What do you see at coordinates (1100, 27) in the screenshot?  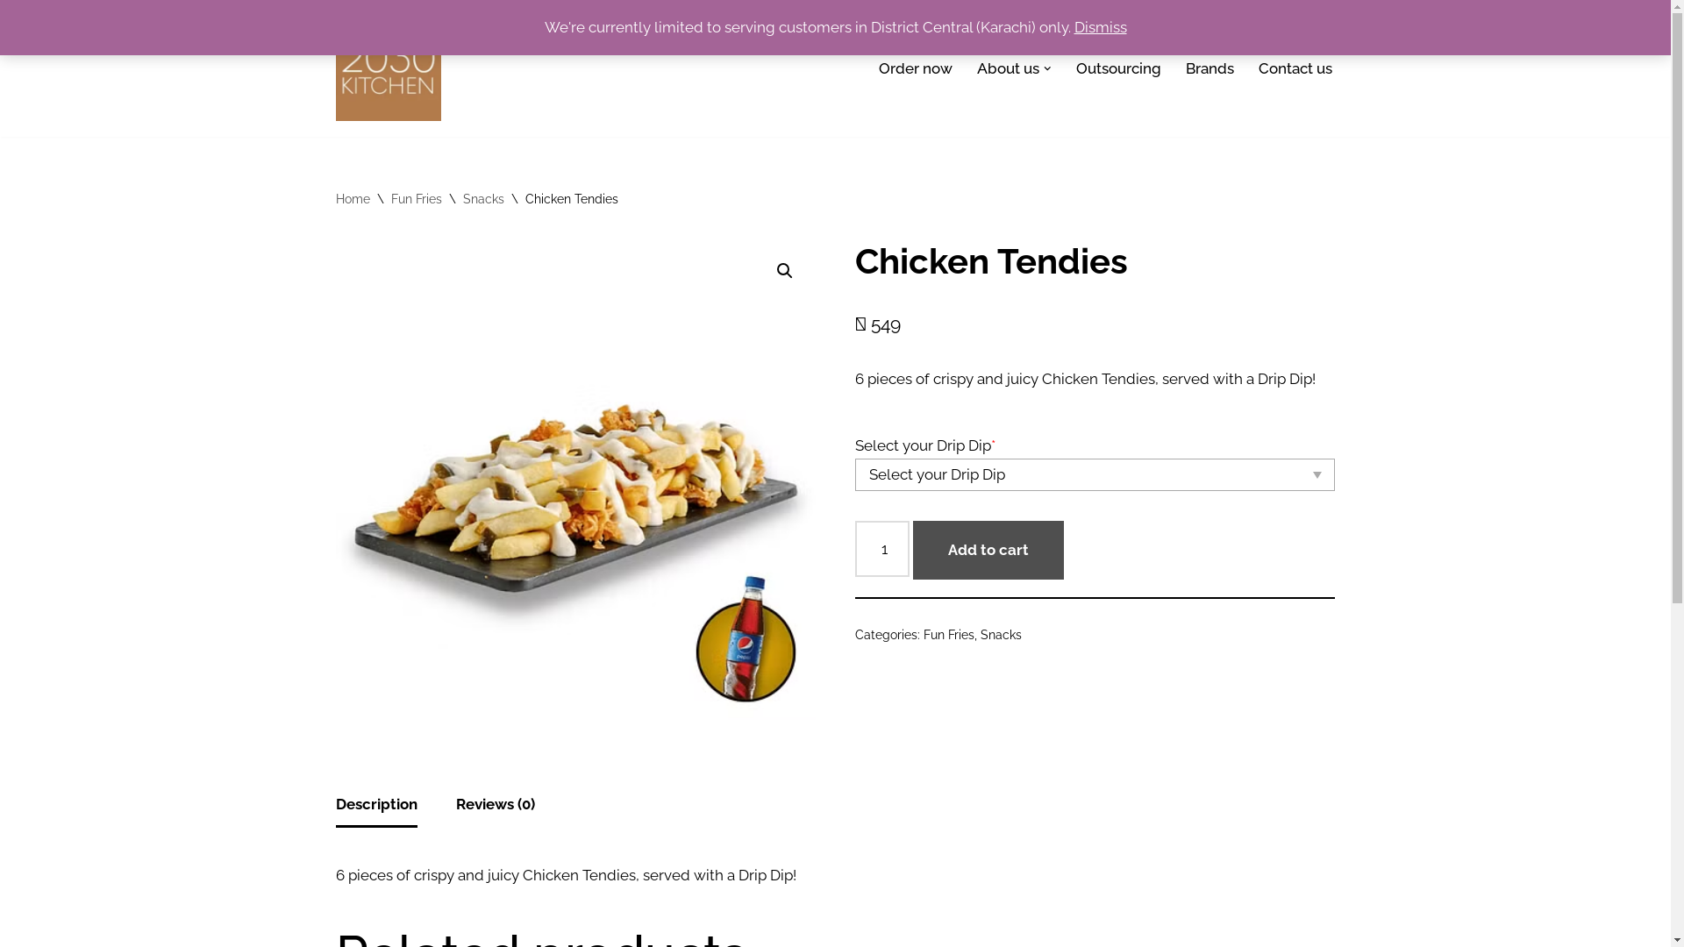 I see `Dismiss` at bounding box center [1100, 27].